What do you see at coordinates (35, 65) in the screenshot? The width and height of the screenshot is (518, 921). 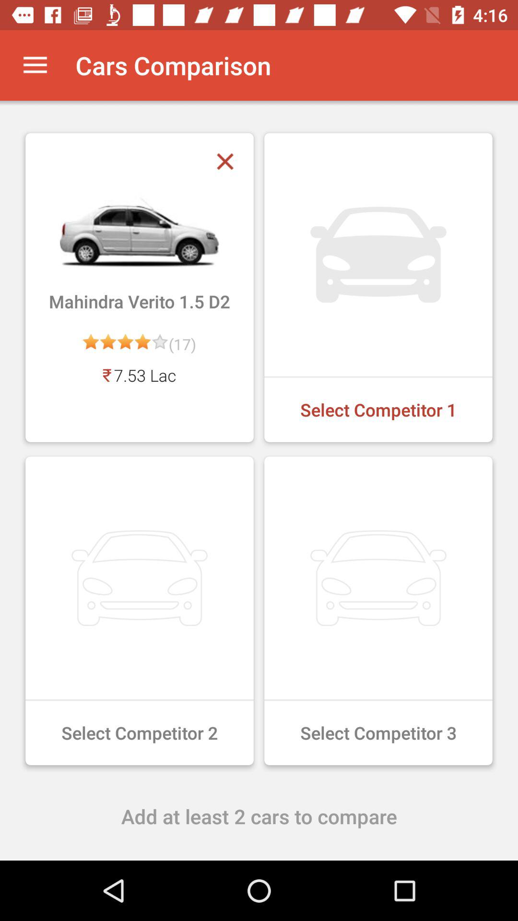 I see `turn off the icon next to the cars comparison app` at bounding box center [35, 65].